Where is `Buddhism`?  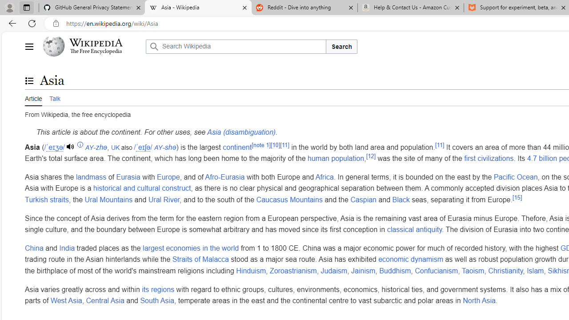 Buddhism is located at coordinates (395, 270).